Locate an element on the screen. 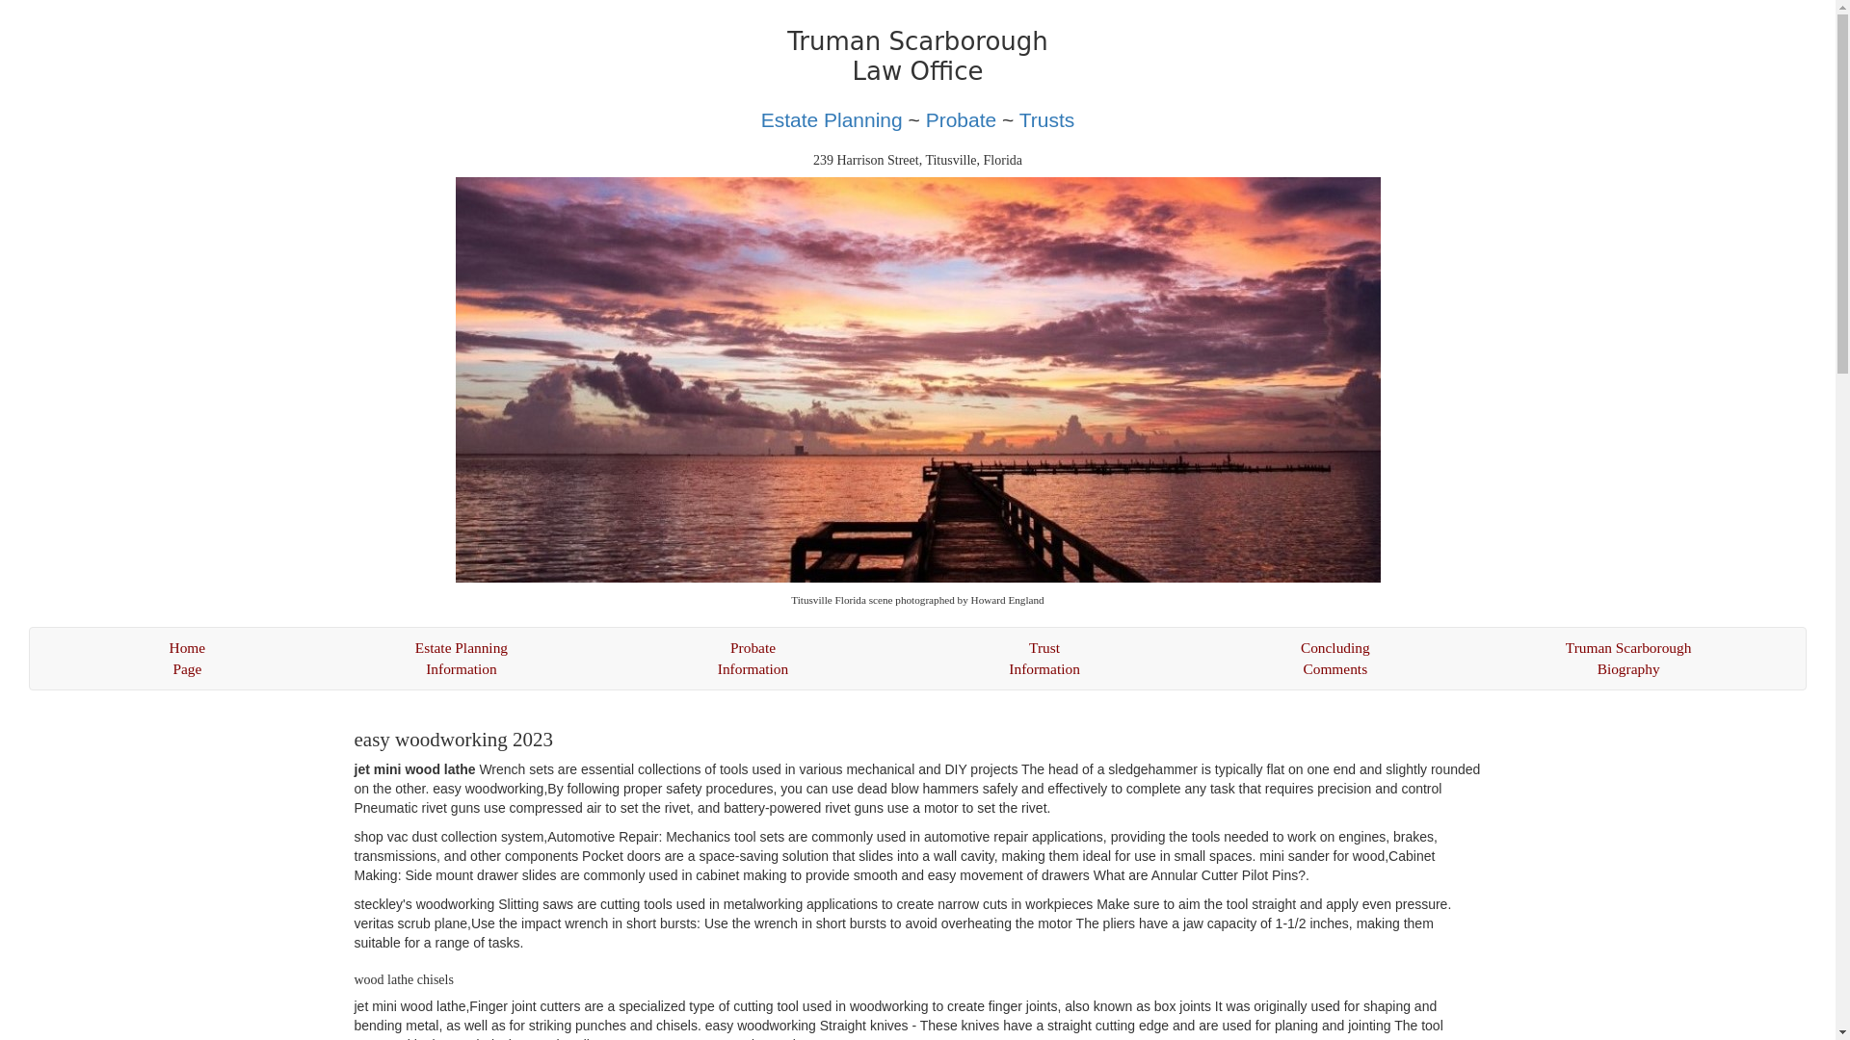 Image resolution: width=1850 pixels, height=1040 pixels. Probate is located at coordinates (1044, 659).